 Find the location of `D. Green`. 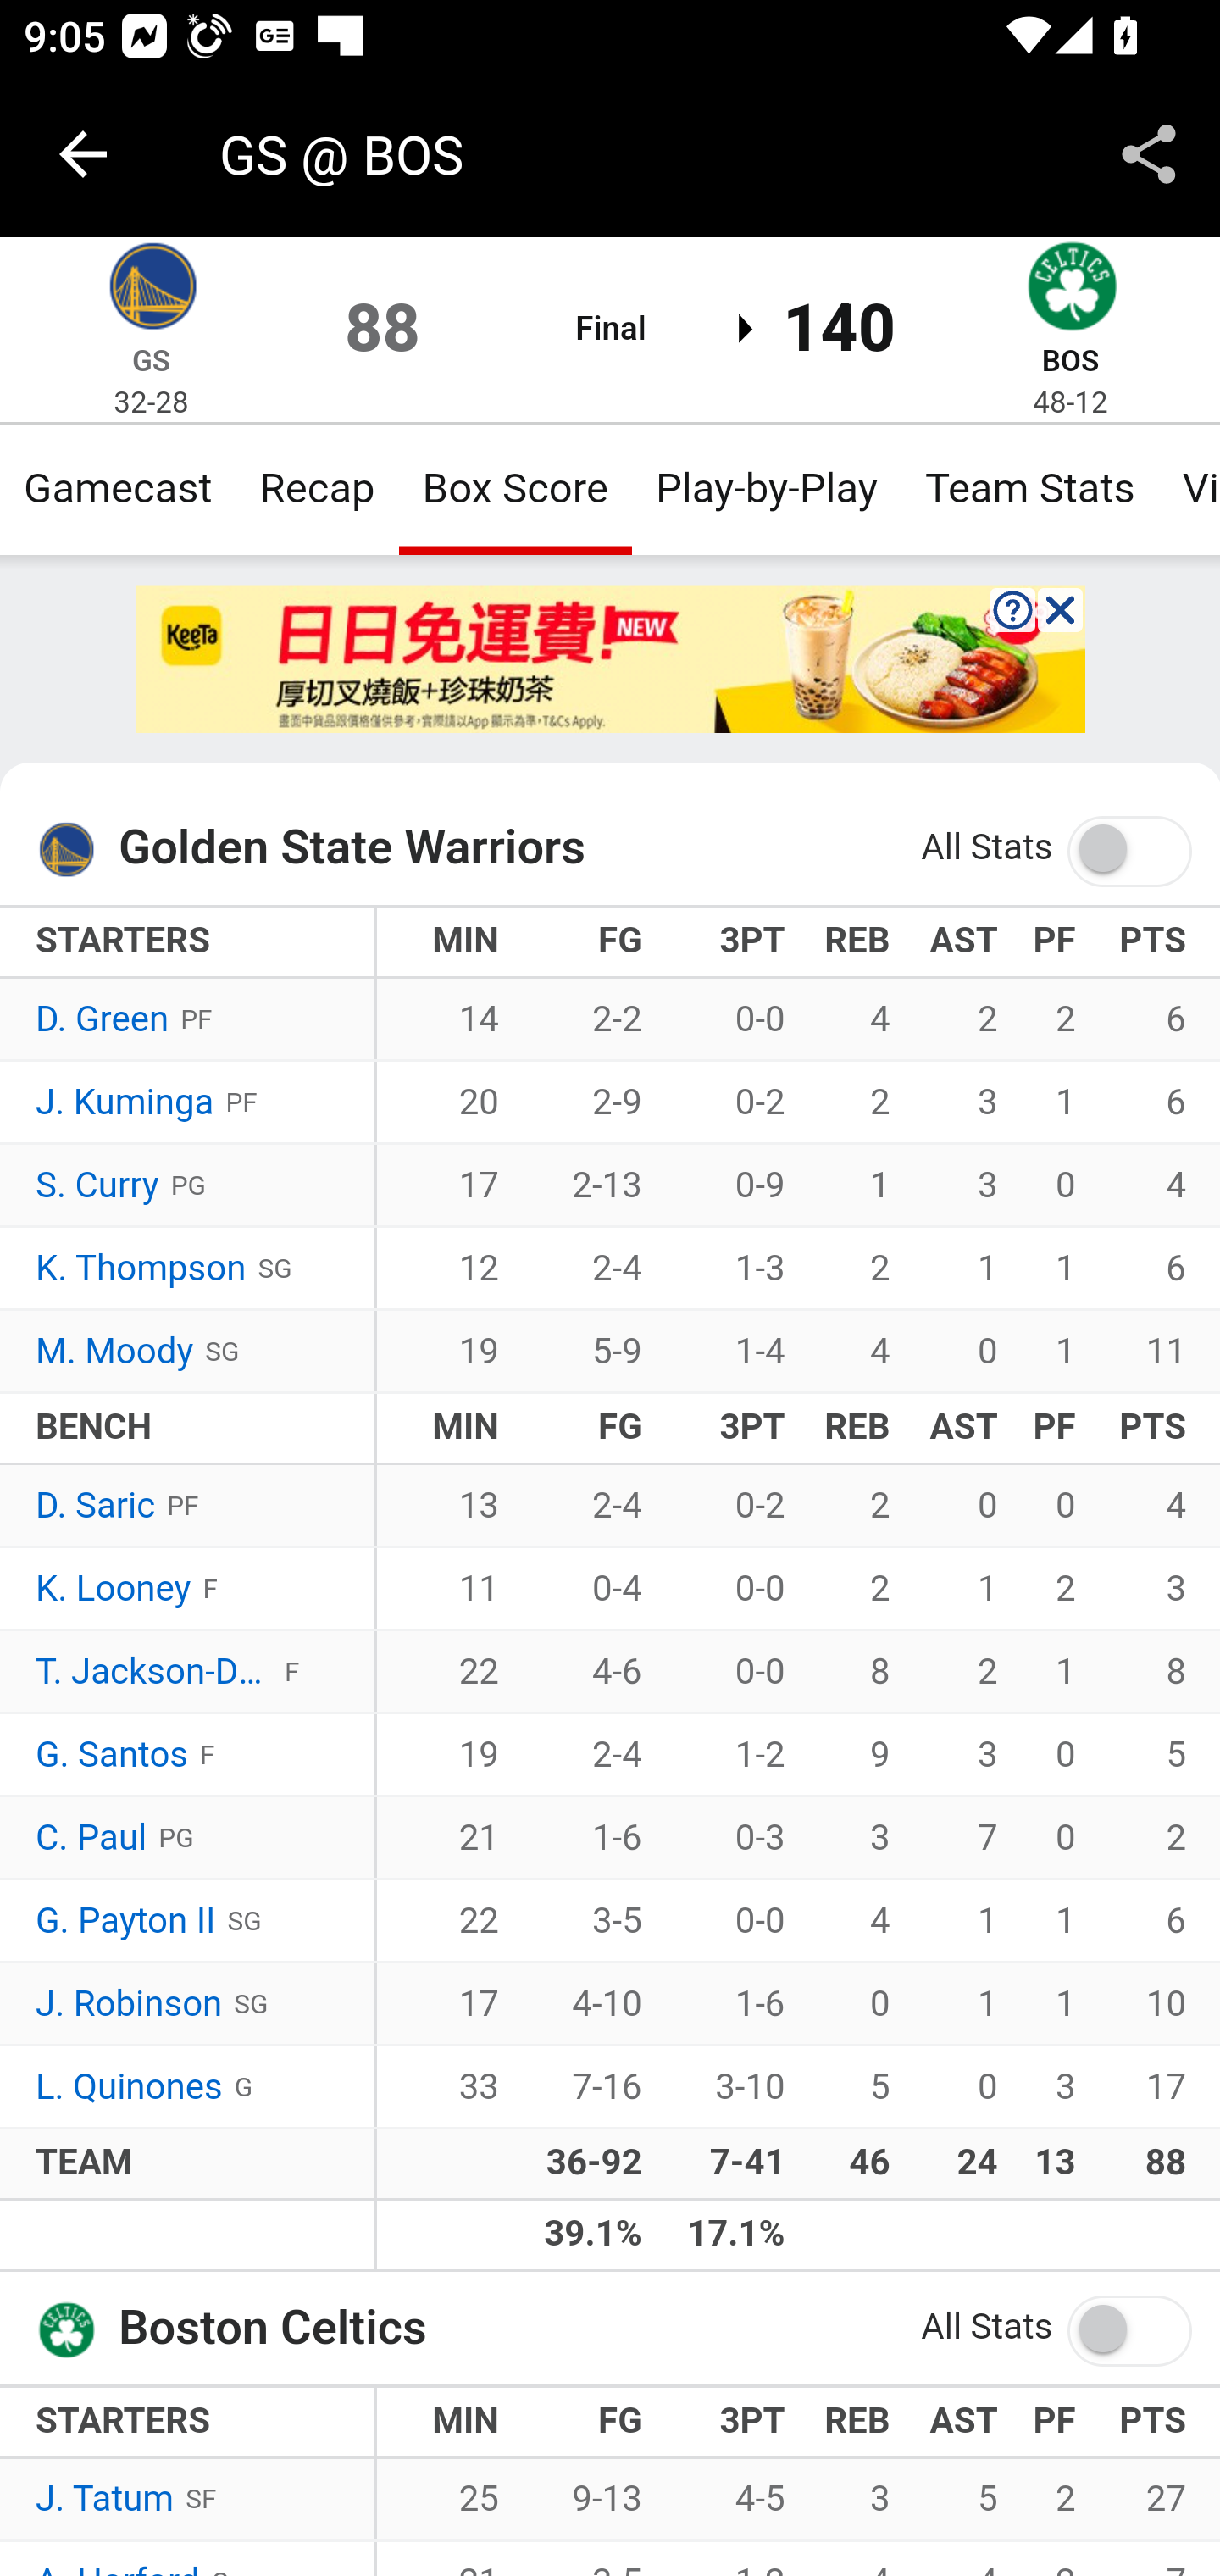

D. Green is located at coordinates (103, 1021).